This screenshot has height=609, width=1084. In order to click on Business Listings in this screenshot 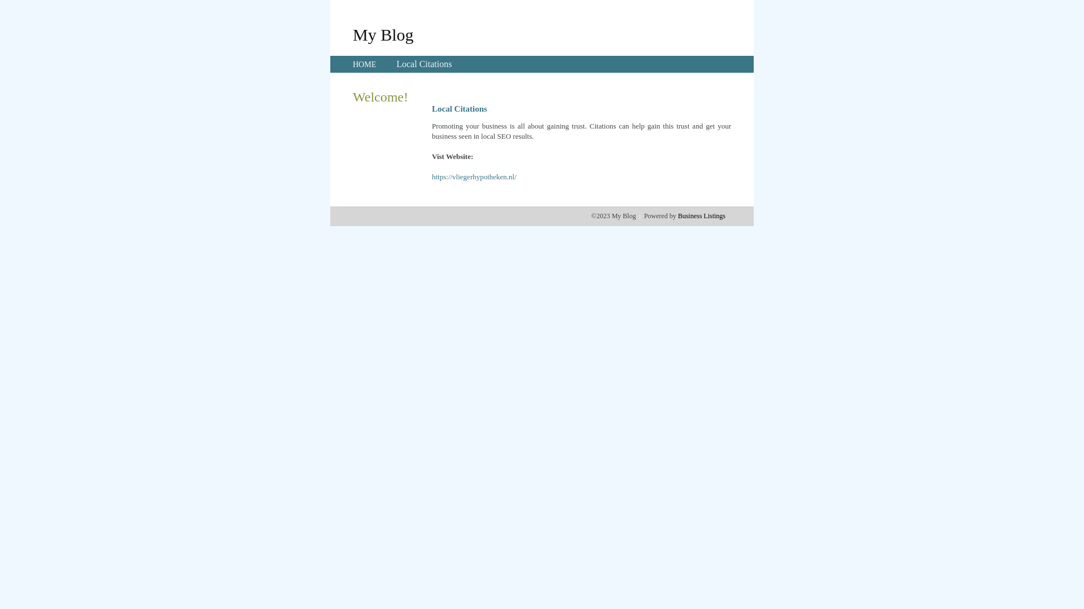, I will do `click(702, 216)`.